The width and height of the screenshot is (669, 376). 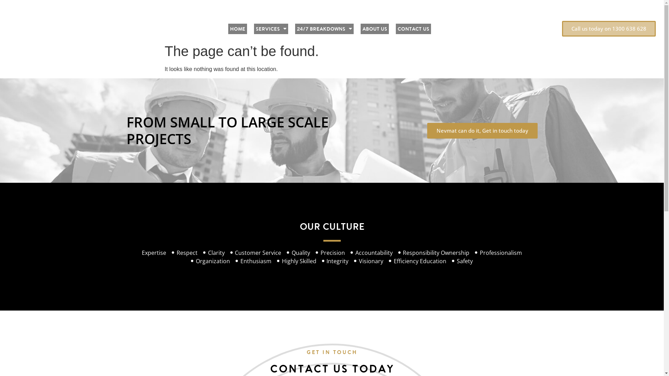 I want to click on CONTACT US, so click(x=413, y=29).